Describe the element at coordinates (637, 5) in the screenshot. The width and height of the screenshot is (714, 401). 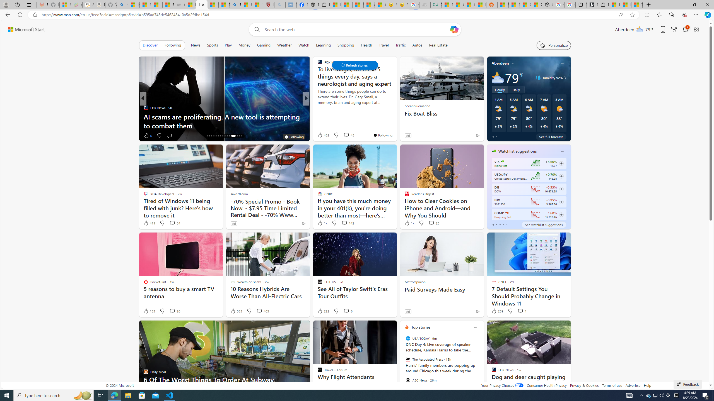
I see `These 3 Stocks Pay You More Than 5% to Own Them` at that location.